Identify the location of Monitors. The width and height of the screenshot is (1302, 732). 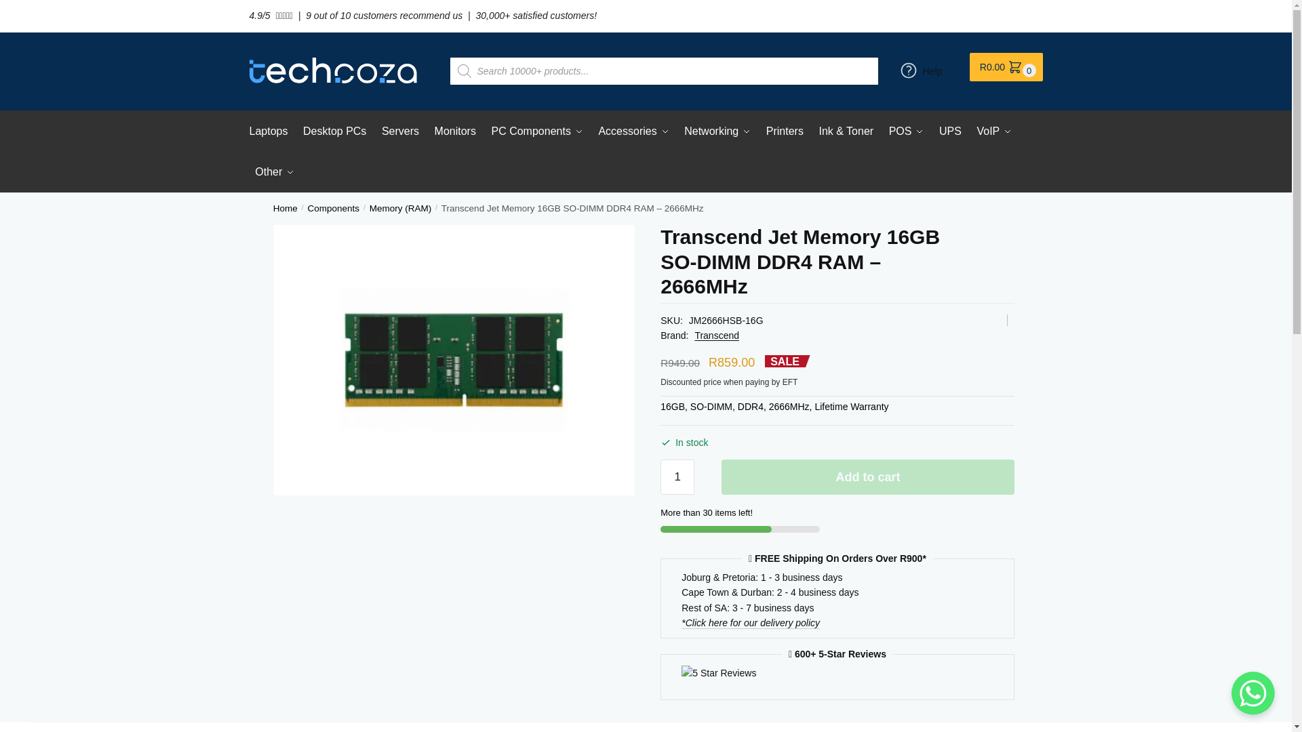
(454, 131).